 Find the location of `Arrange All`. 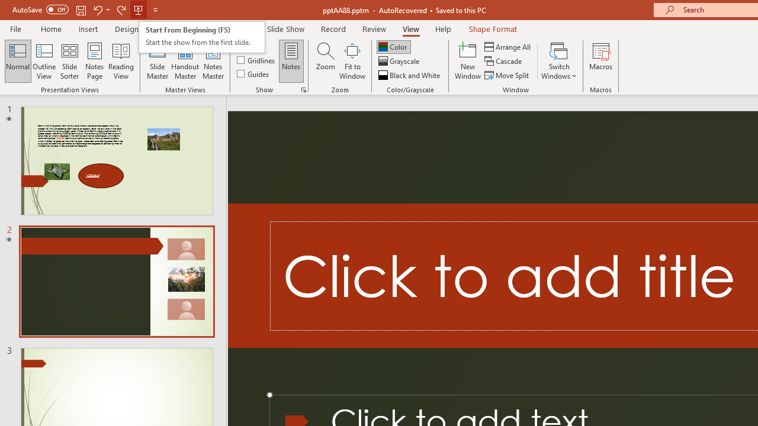

Arrange All is located at coordinates (508, 46).